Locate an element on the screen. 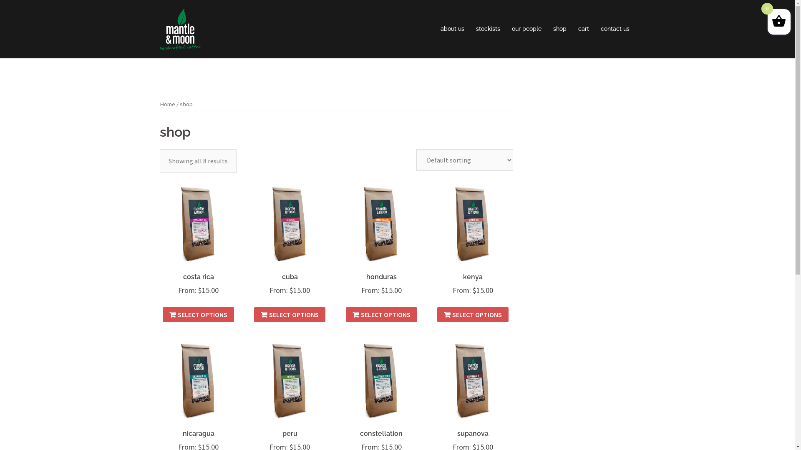 The width and height of the screenshot is (801, 450). SELECT OPTIONS is located at coordinates (381, 315).